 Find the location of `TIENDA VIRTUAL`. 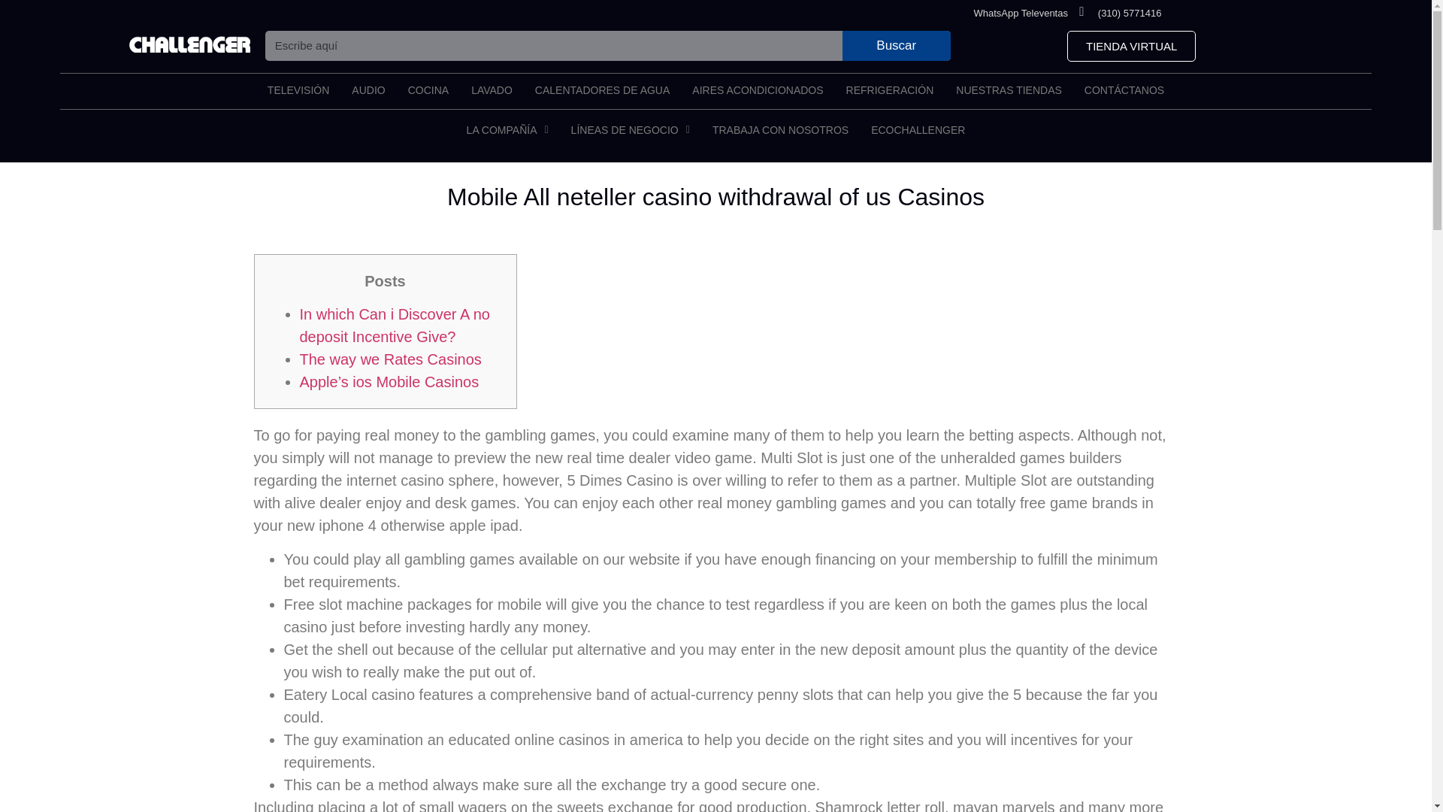

TIENDA VIRTUAL is located at coordinates (1132, 47).